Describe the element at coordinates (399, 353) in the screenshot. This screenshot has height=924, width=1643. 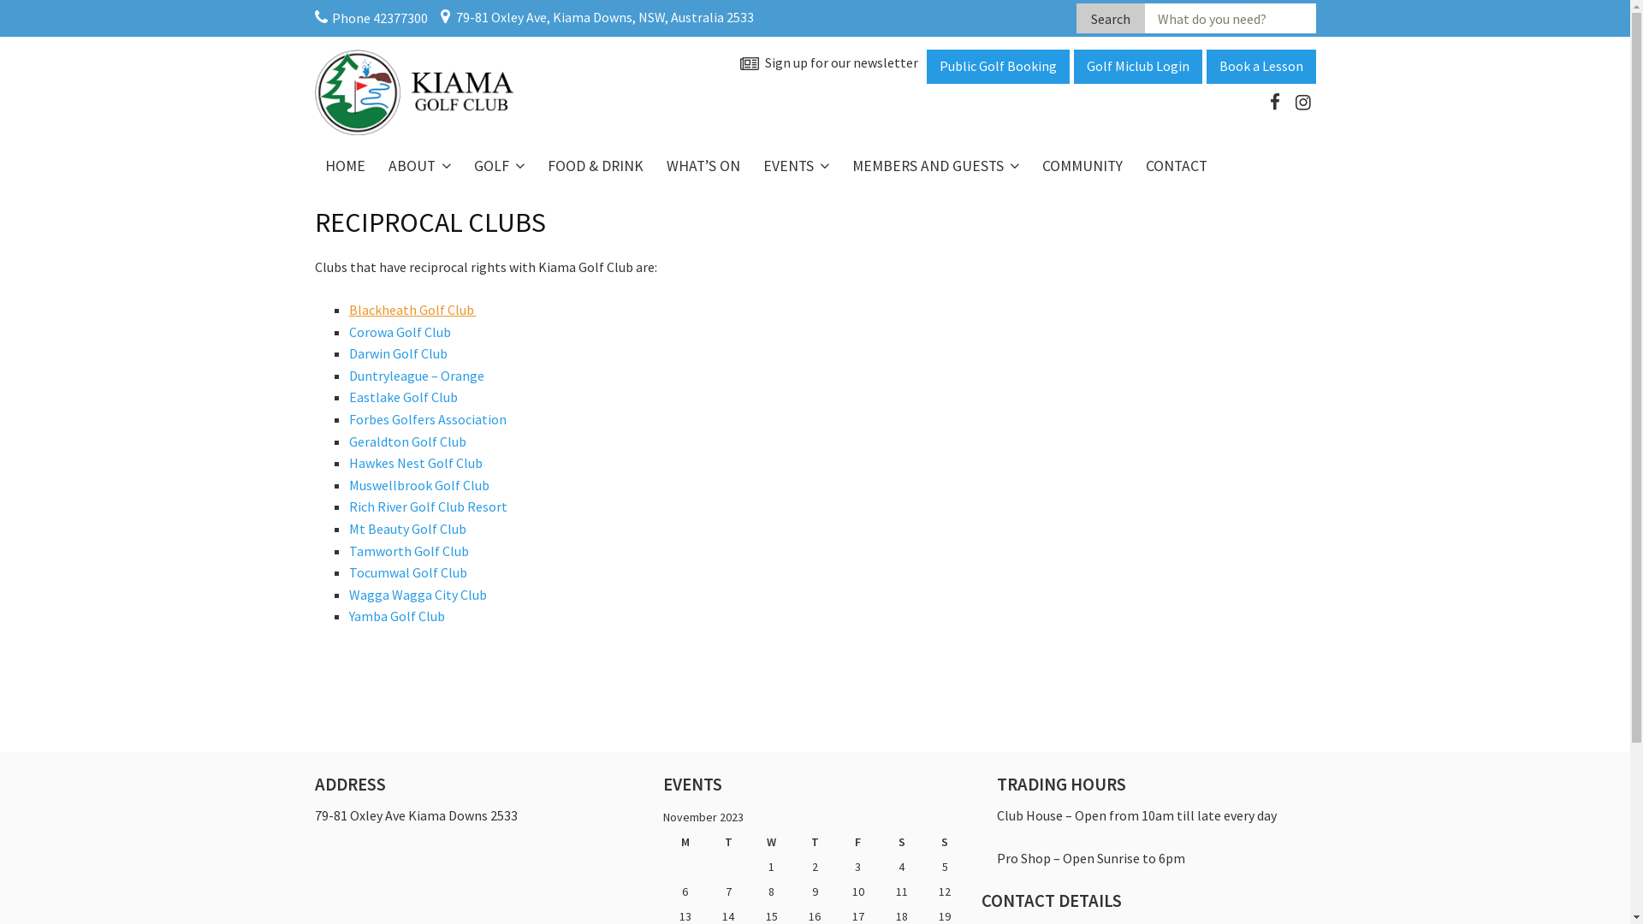
I see `Darwin Golf Club` at that location.